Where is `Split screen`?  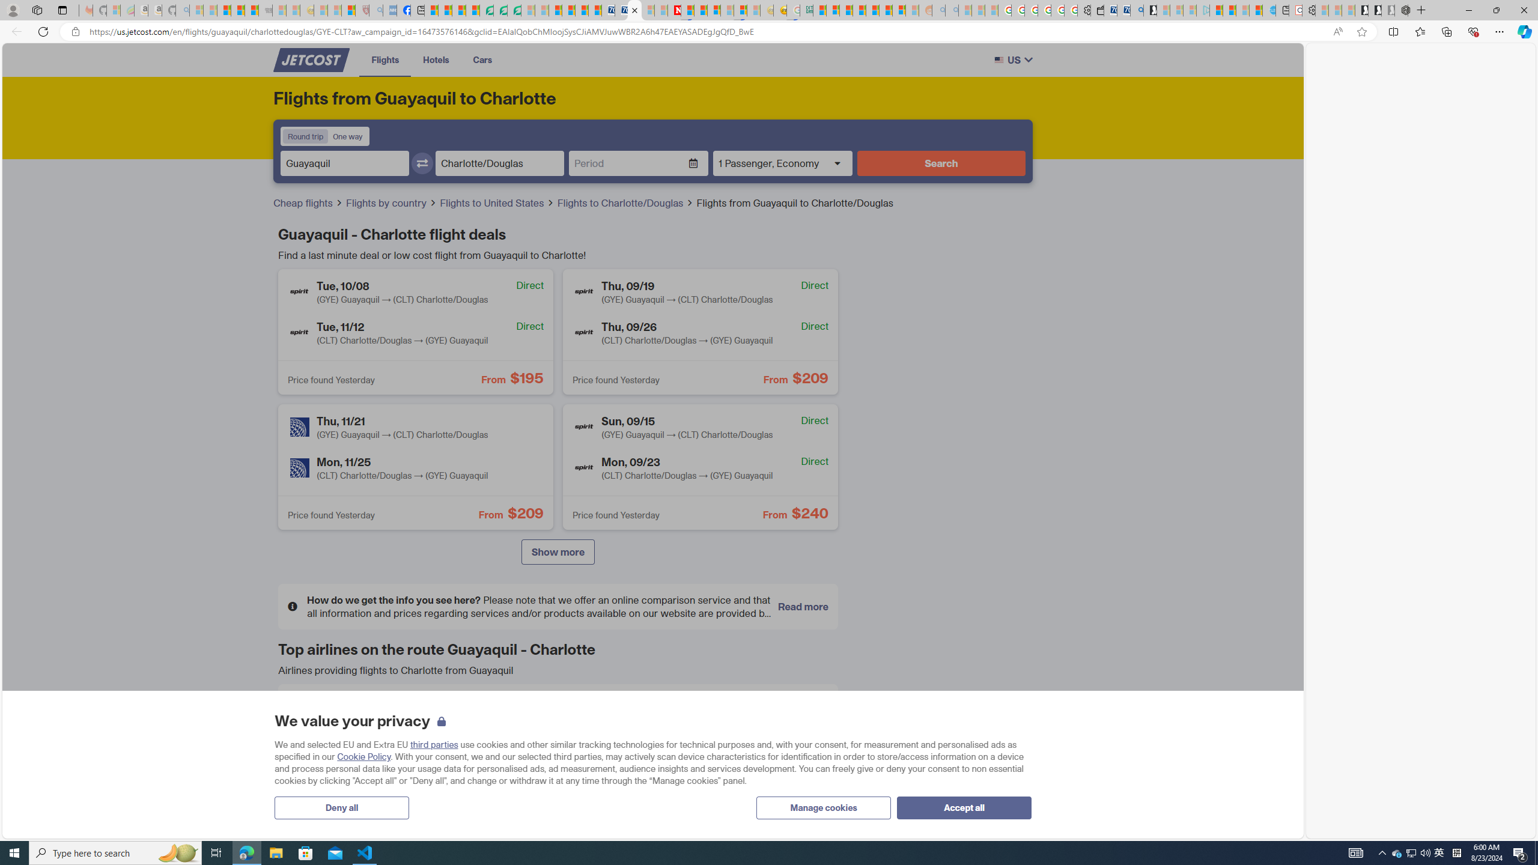 Split screen is located at coordinates (1393, 31).